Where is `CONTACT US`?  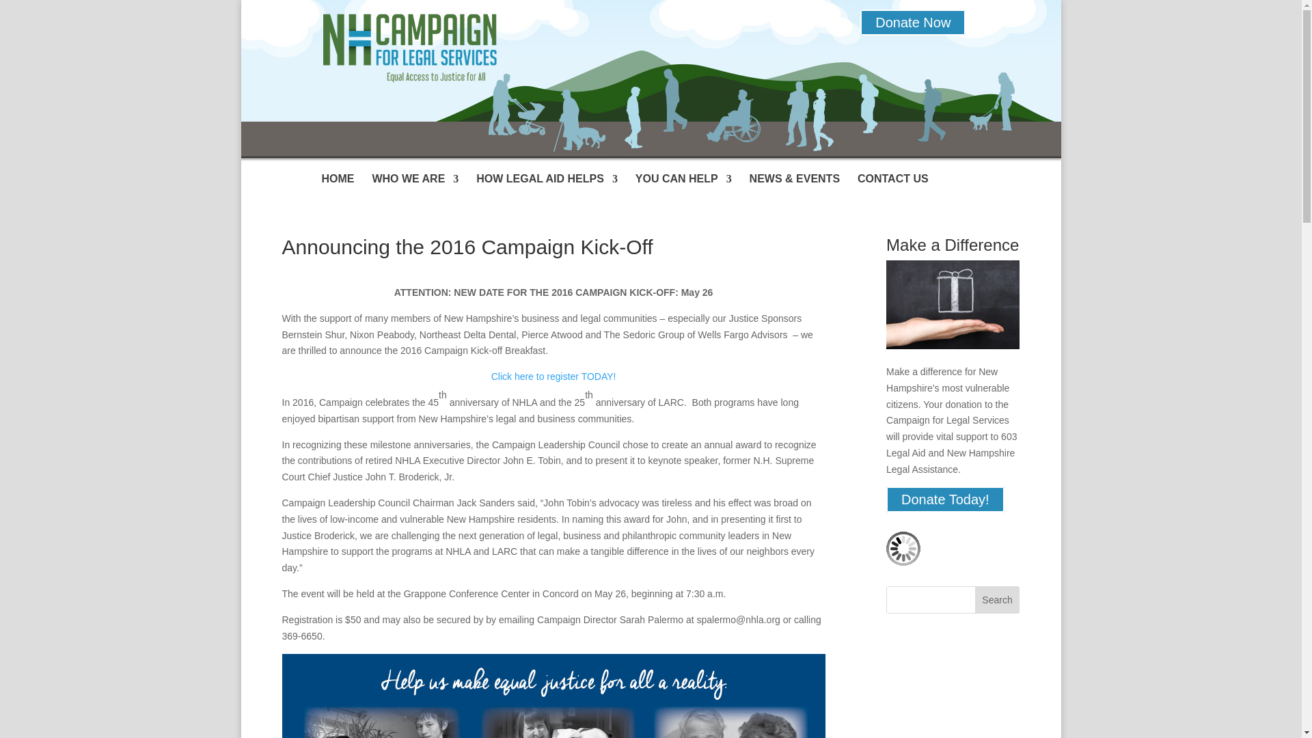 CONTACT US is located at coordinates (893, 186).